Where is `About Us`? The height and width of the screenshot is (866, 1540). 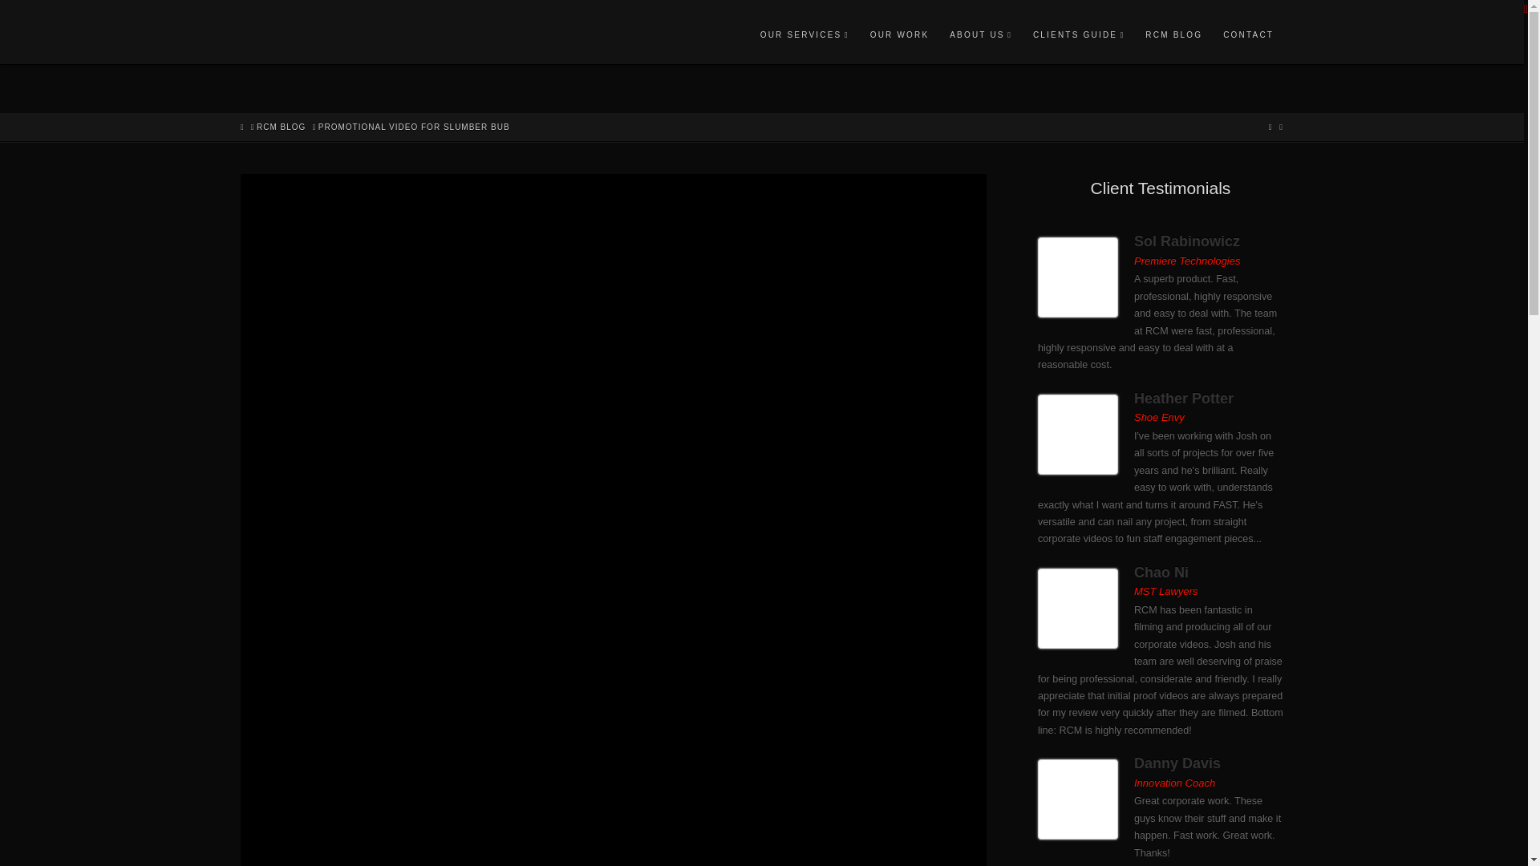 About Us is located at coordinates (980, 32).